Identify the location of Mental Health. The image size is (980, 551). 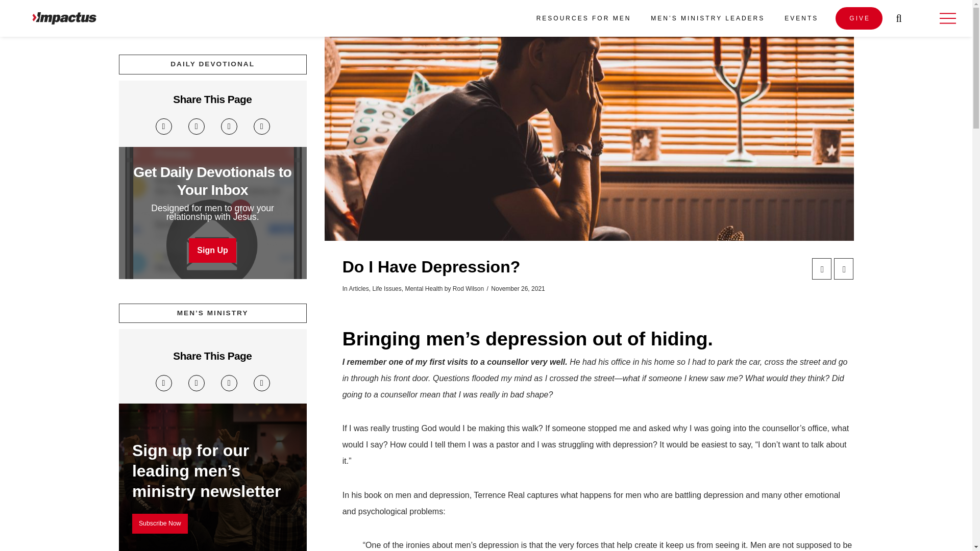
(424, 289).